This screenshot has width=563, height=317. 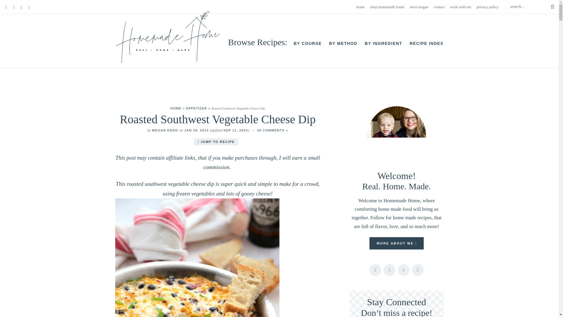 I want to click on work with me, so click(x=460, y=7).